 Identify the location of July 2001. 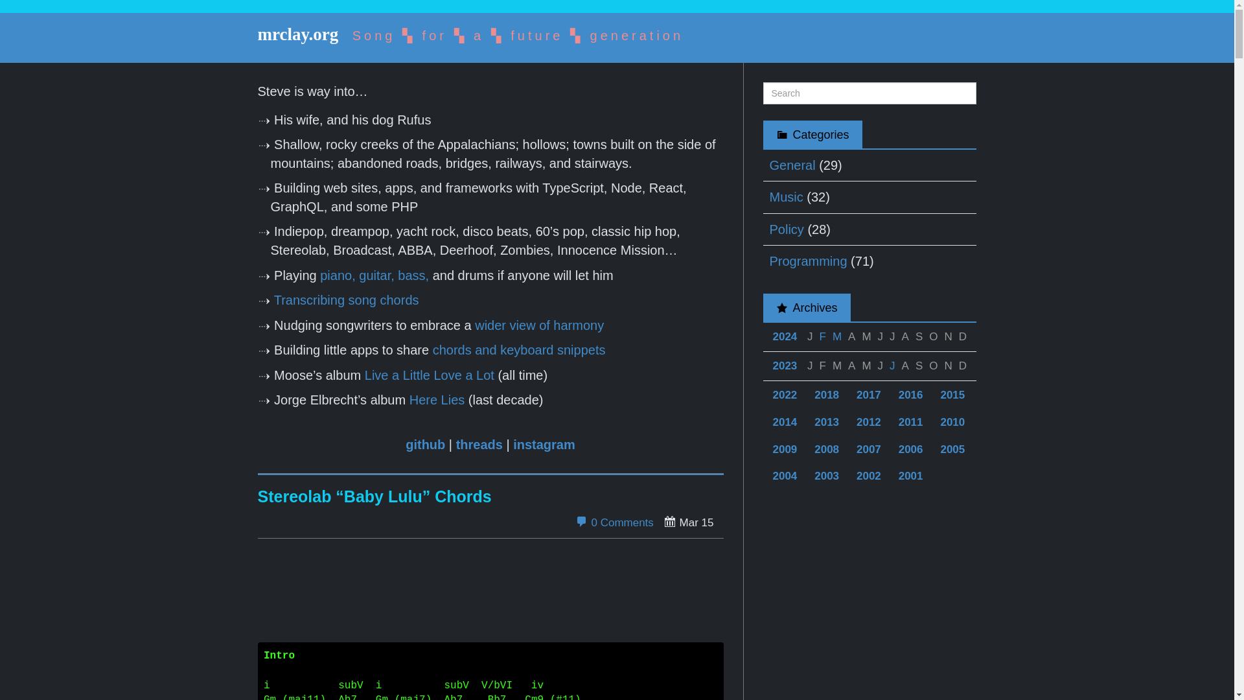
(892, 366).